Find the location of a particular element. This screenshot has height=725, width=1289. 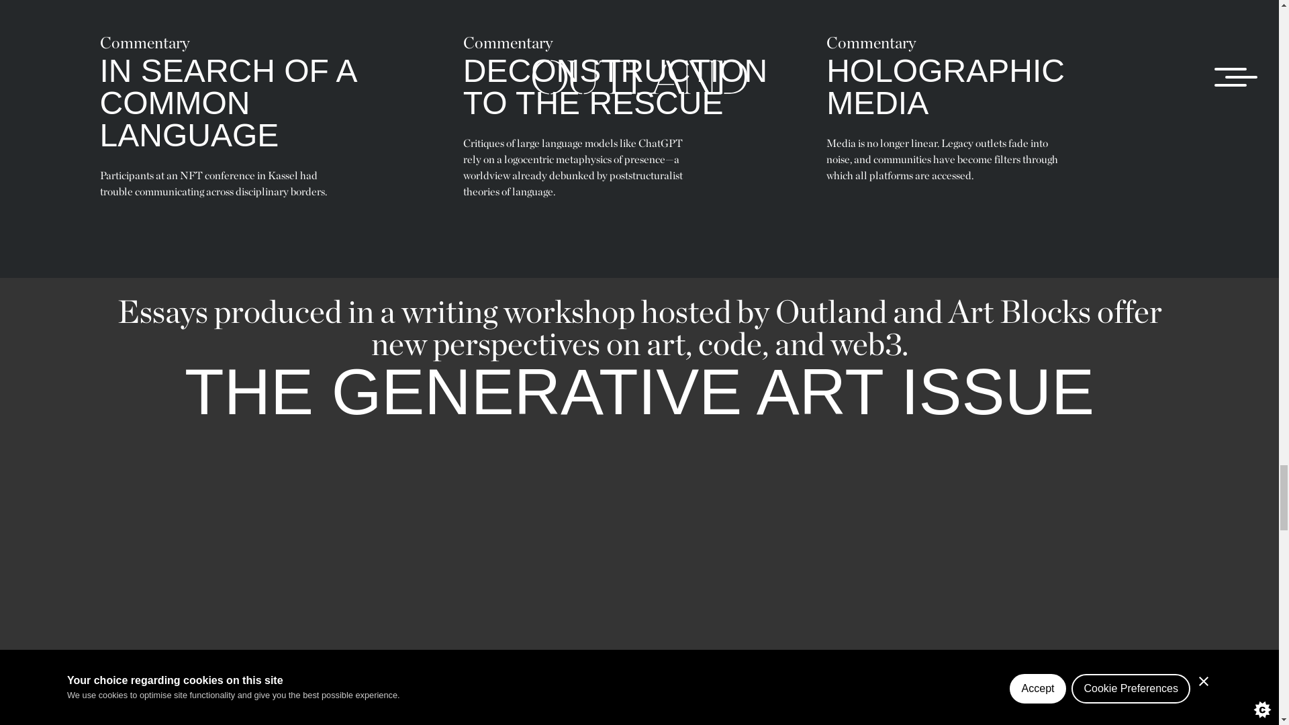

Commentary is located at coordinates (144, 42).